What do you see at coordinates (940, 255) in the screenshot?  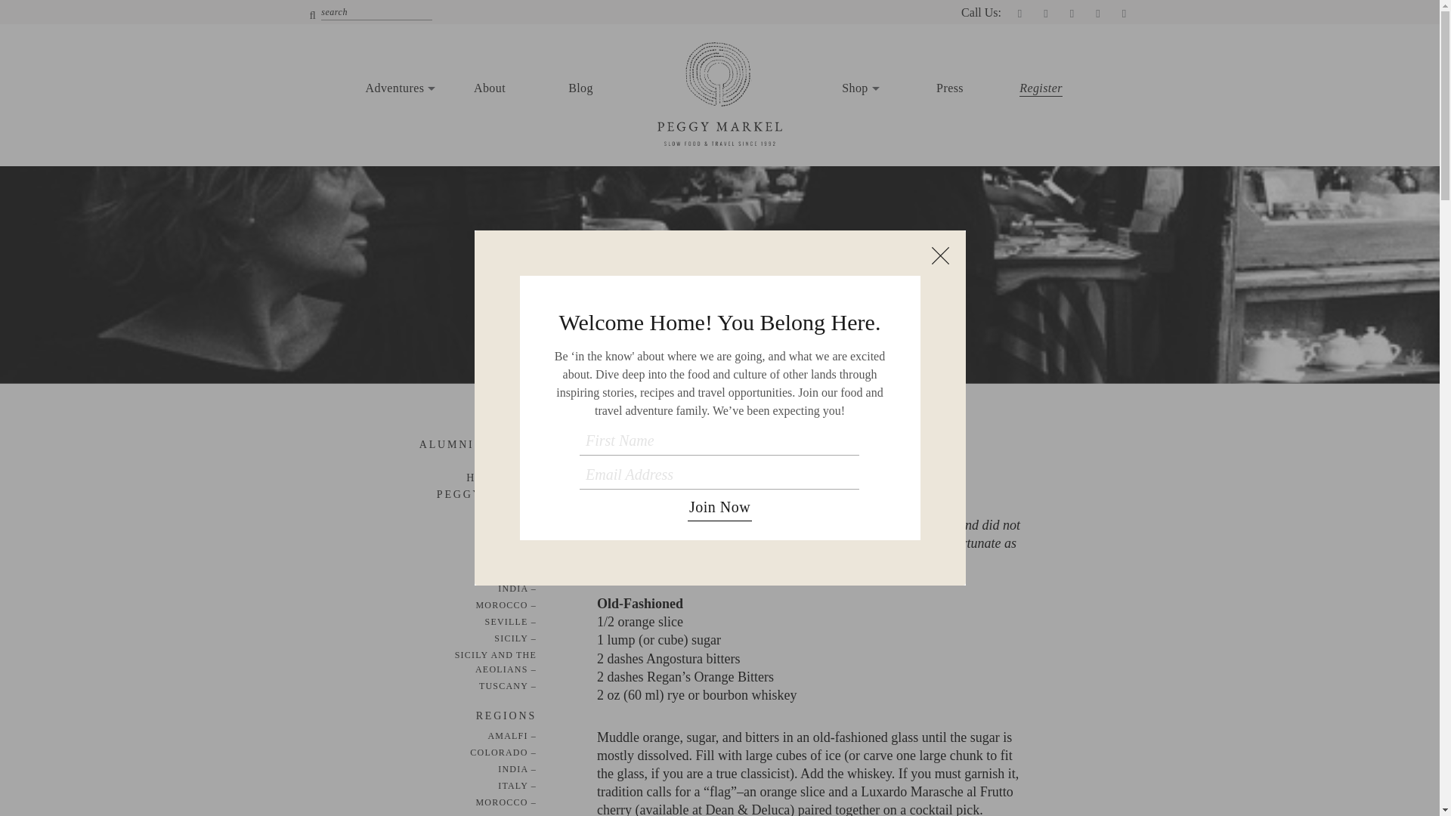 I see `Close` at bounding box center [940, 255].